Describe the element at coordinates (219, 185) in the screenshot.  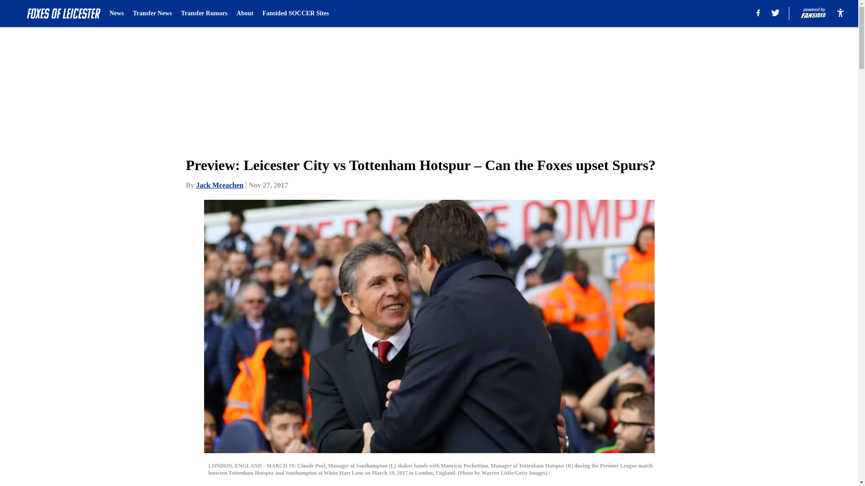
I see `Jack Mceachen` at that location.